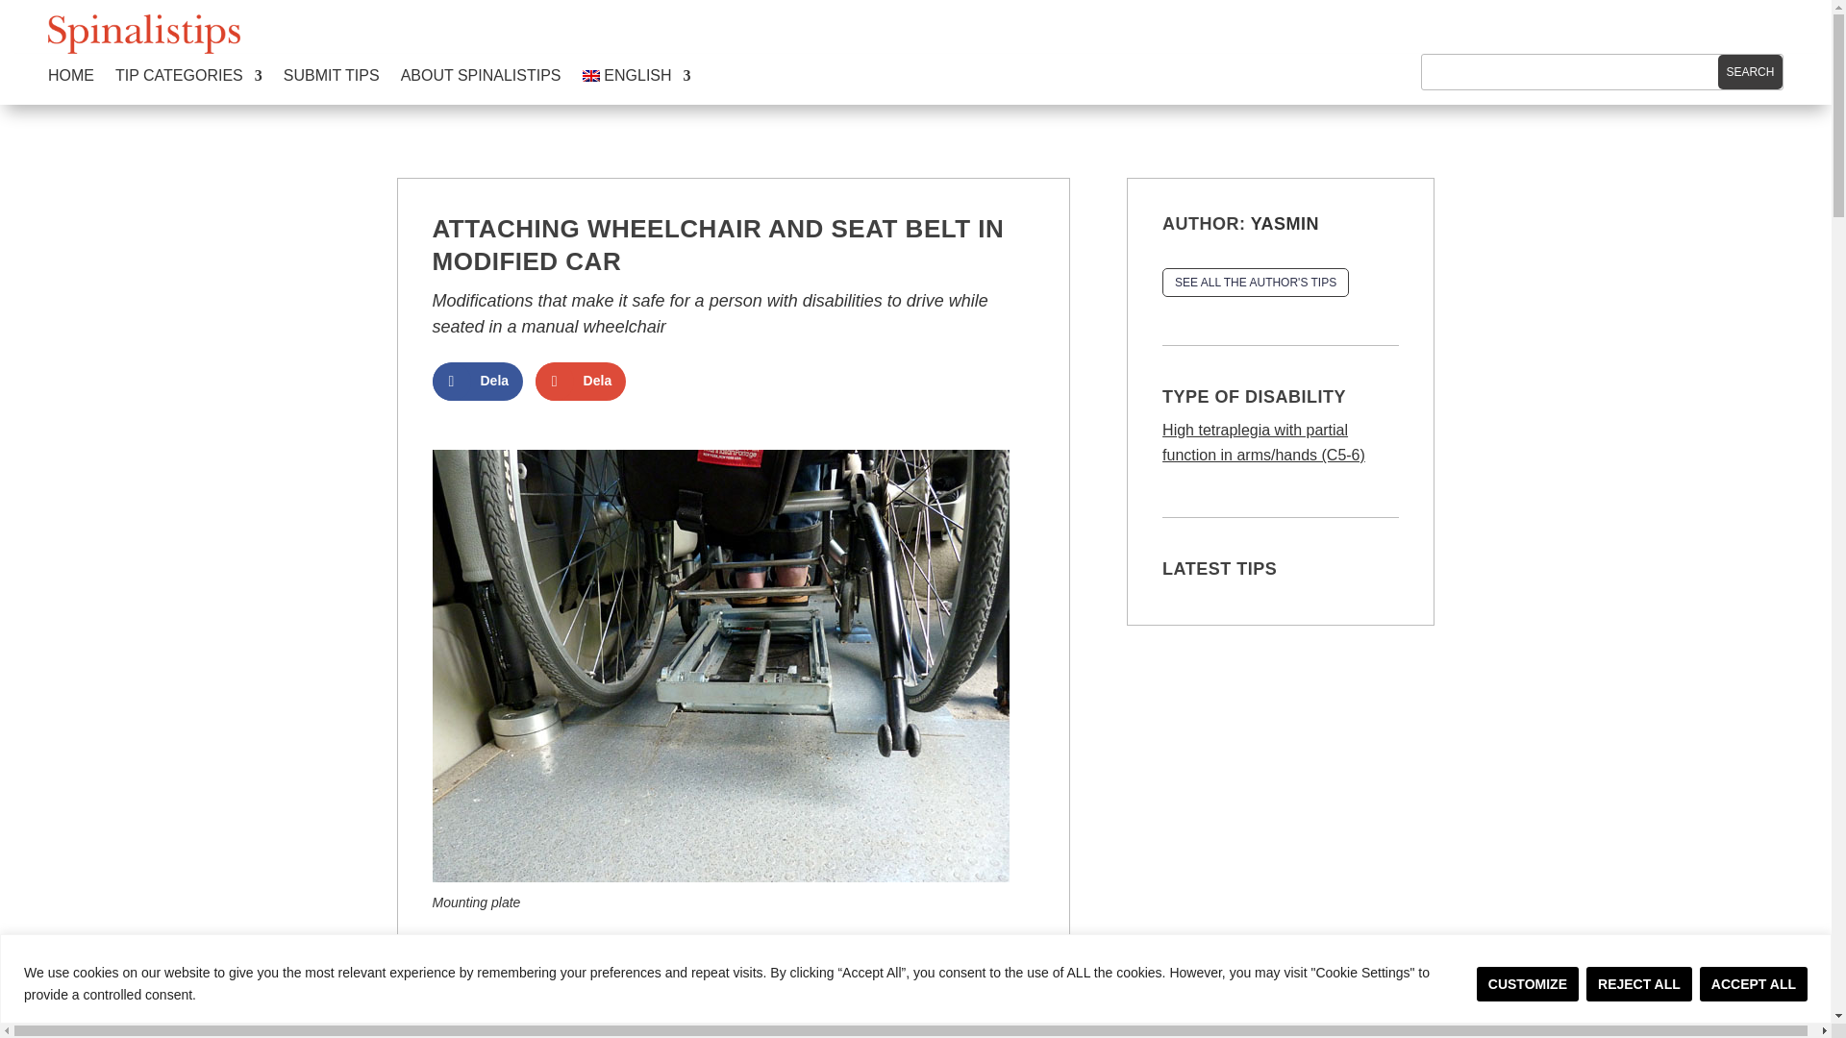 Image resolution: width=1846 pixels, height=1038 pixels. What do you see at coordinates (636, 79) in the screenshot?
I see `English` at bounding box center [636, 79].